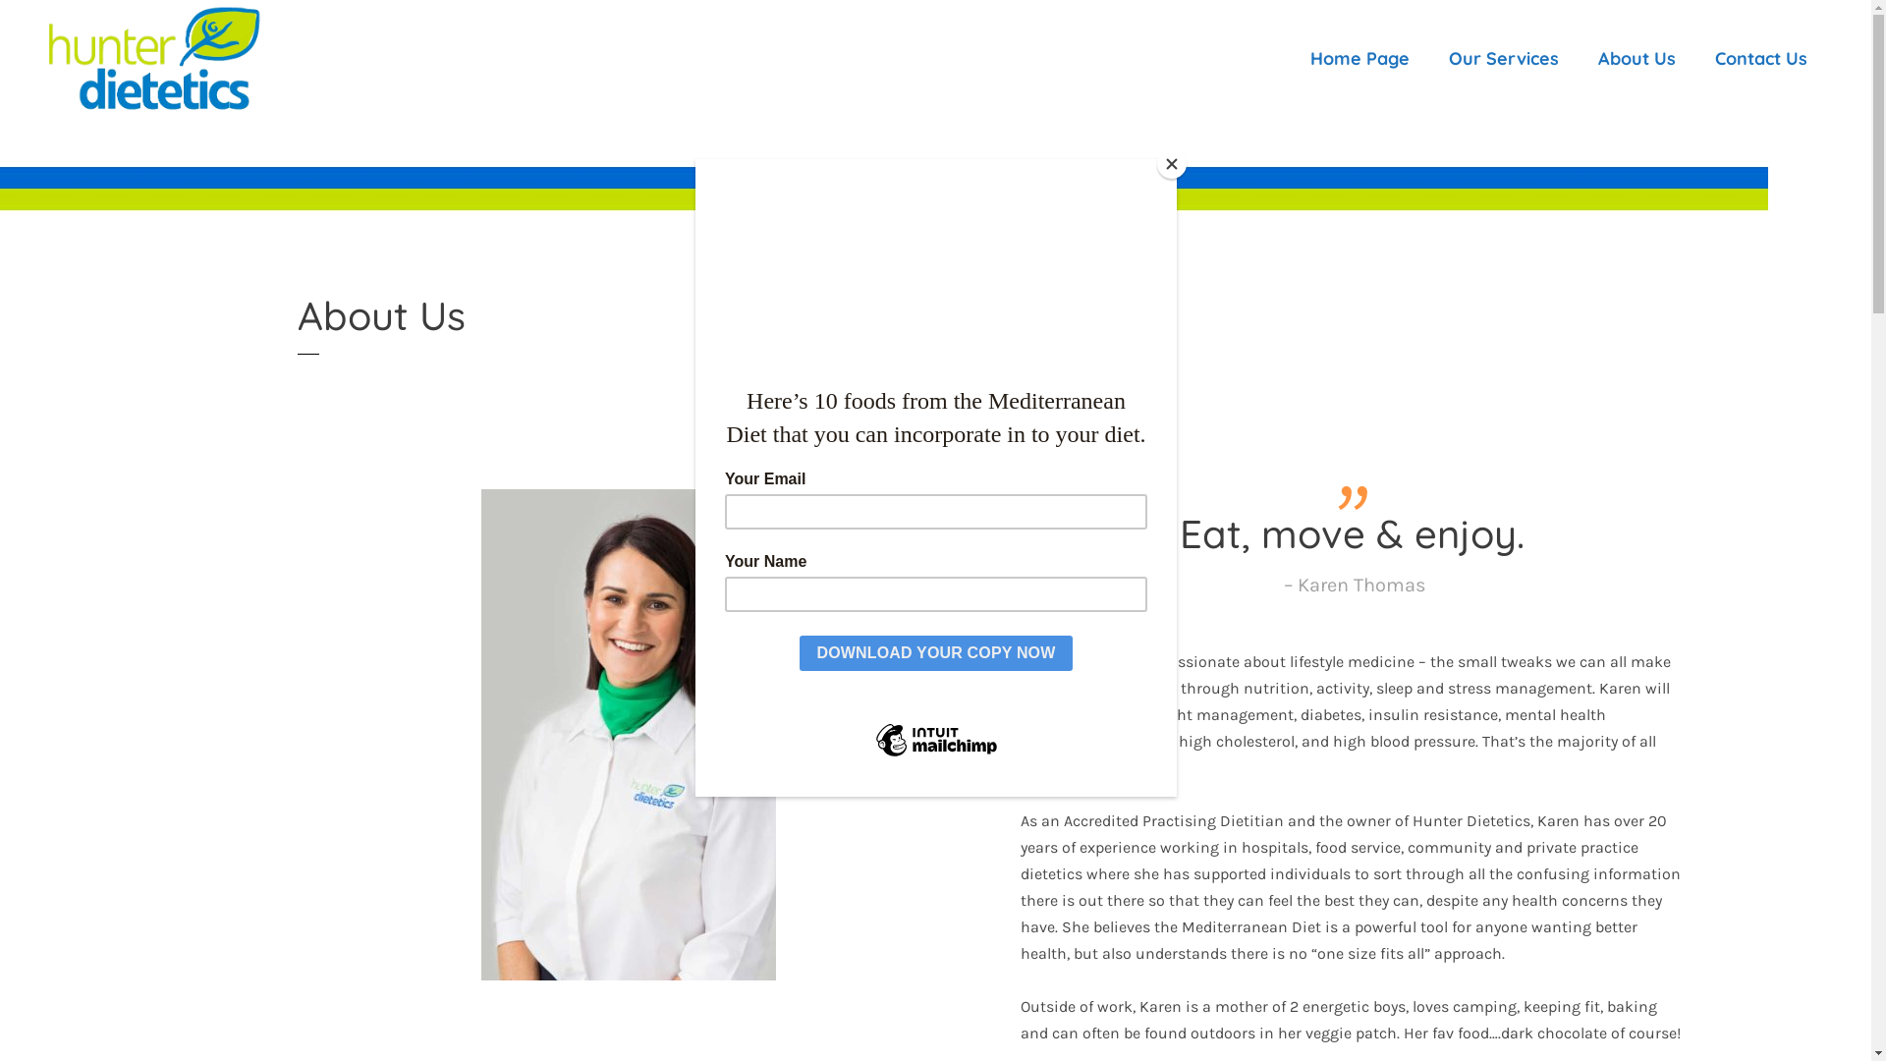  I want to click on Headshot2, so click(629, 735).